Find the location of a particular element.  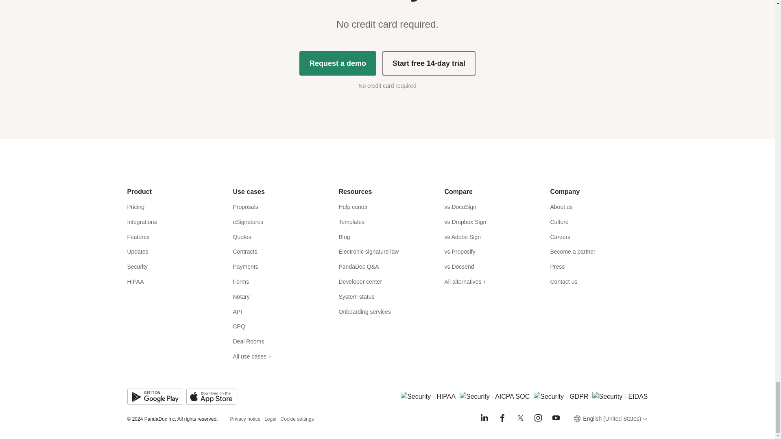

Facebook is located at coordinates (502, 418).